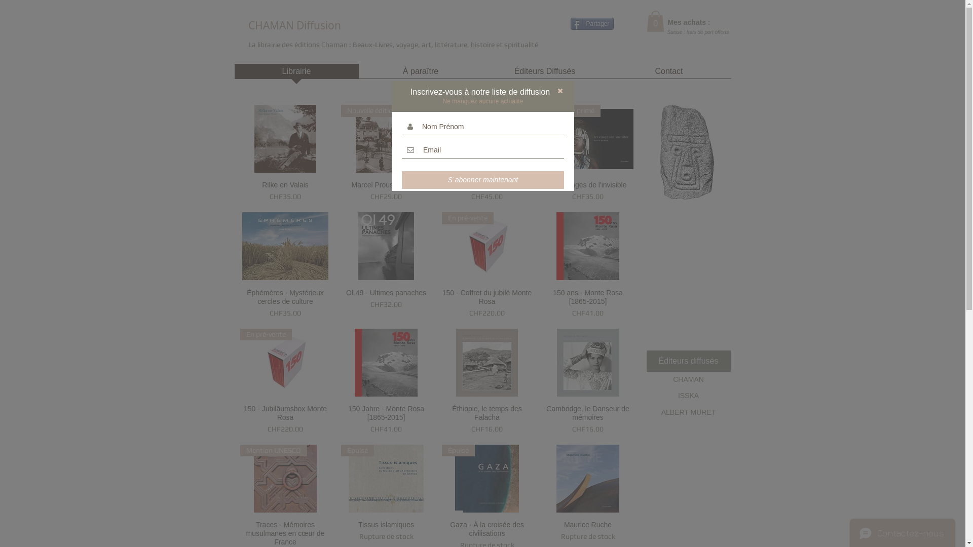 The width and height of the screenshot is (973, 547). Describe the element at coordinates (689, 413) in the screenshot. I see `ALBERT MURET` at that location.